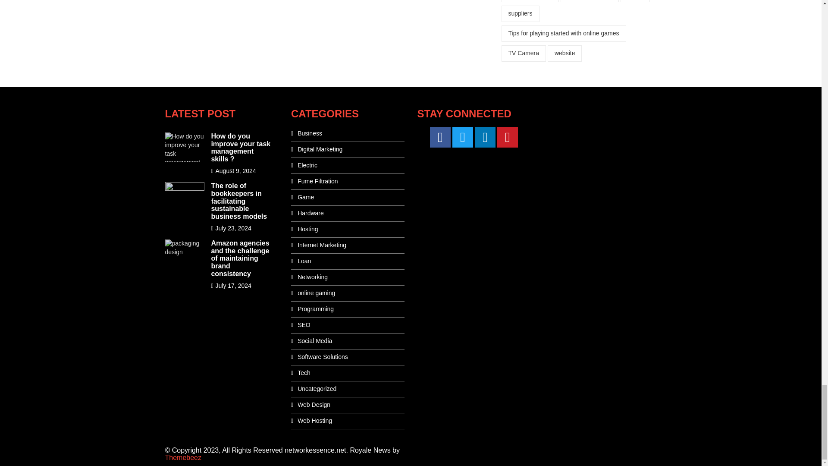  What do you see at coordinates (440, 137) in the screenshot?
I see `Facebook` at bounding box center [440, 137].